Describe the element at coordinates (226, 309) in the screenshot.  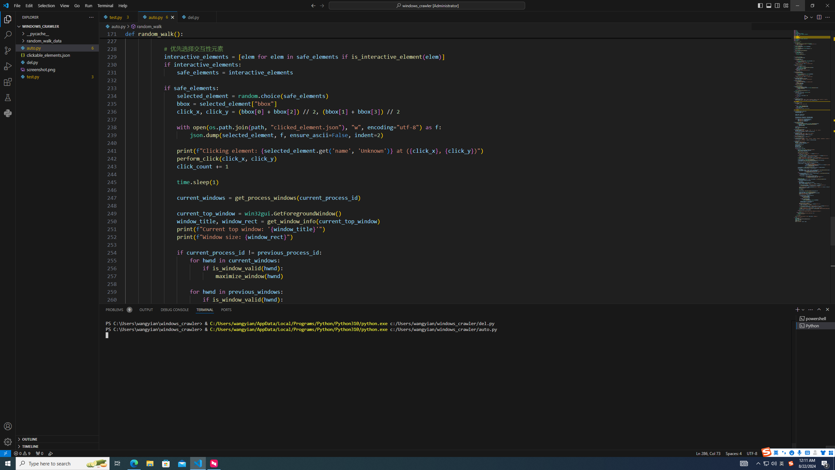
I see `Ports` at that location.